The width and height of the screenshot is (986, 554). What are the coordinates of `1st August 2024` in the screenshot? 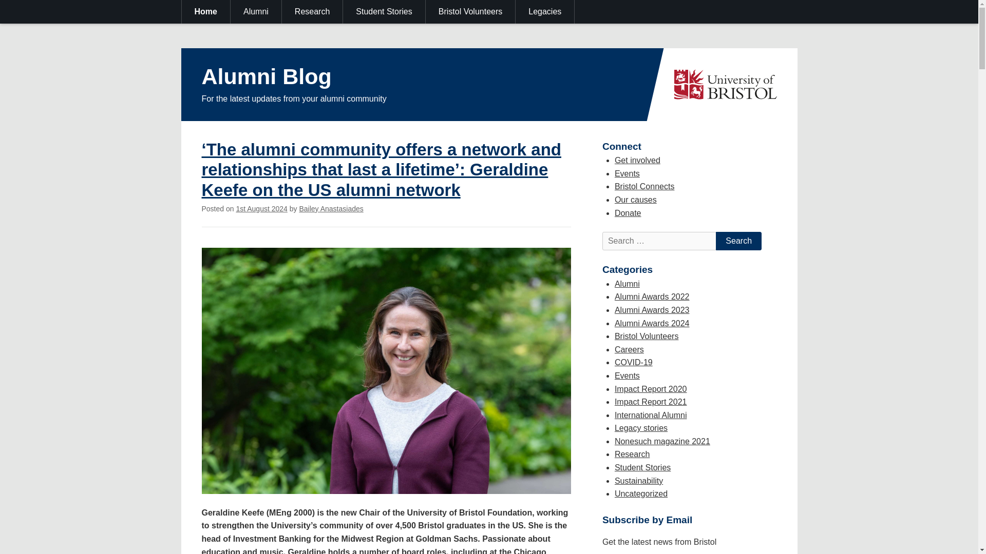 It's located at (261, 208).